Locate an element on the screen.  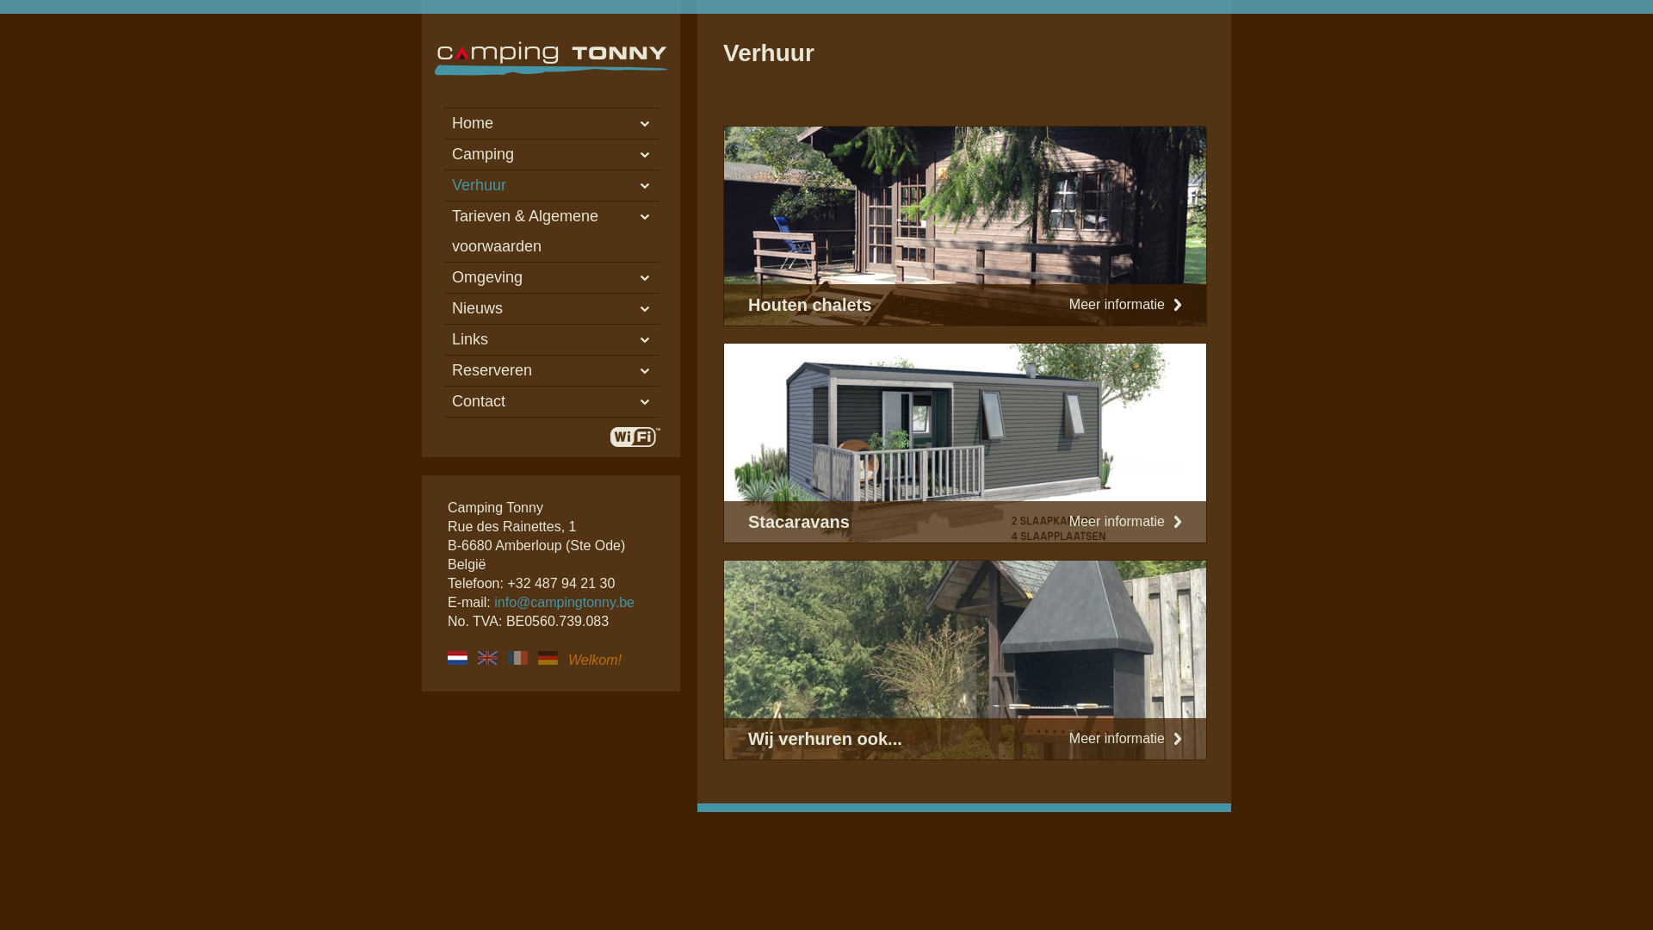
Tarieven & Algemene voorwaarden is located at coordinates (552, 232).